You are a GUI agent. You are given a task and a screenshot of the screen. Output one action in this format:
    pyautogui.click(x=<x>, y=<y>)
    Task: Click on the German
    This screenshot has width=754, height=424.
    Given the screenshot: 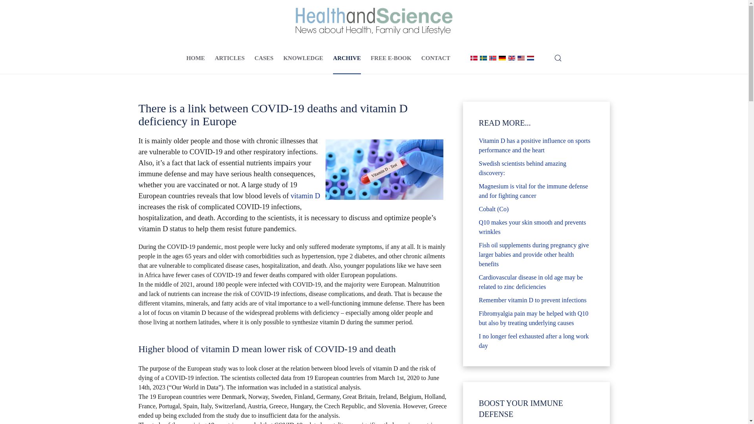 What is the action you would take?
    pyautogui.click(x=502, y=58)
    